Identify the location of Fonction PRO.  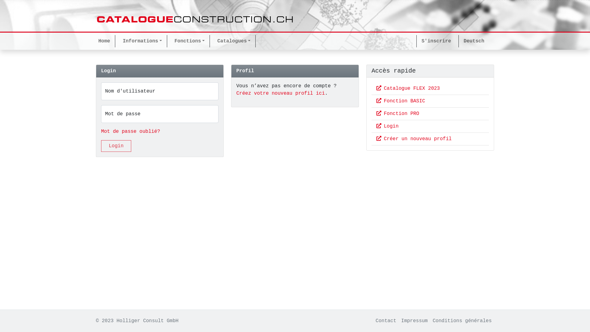
(398, 114).